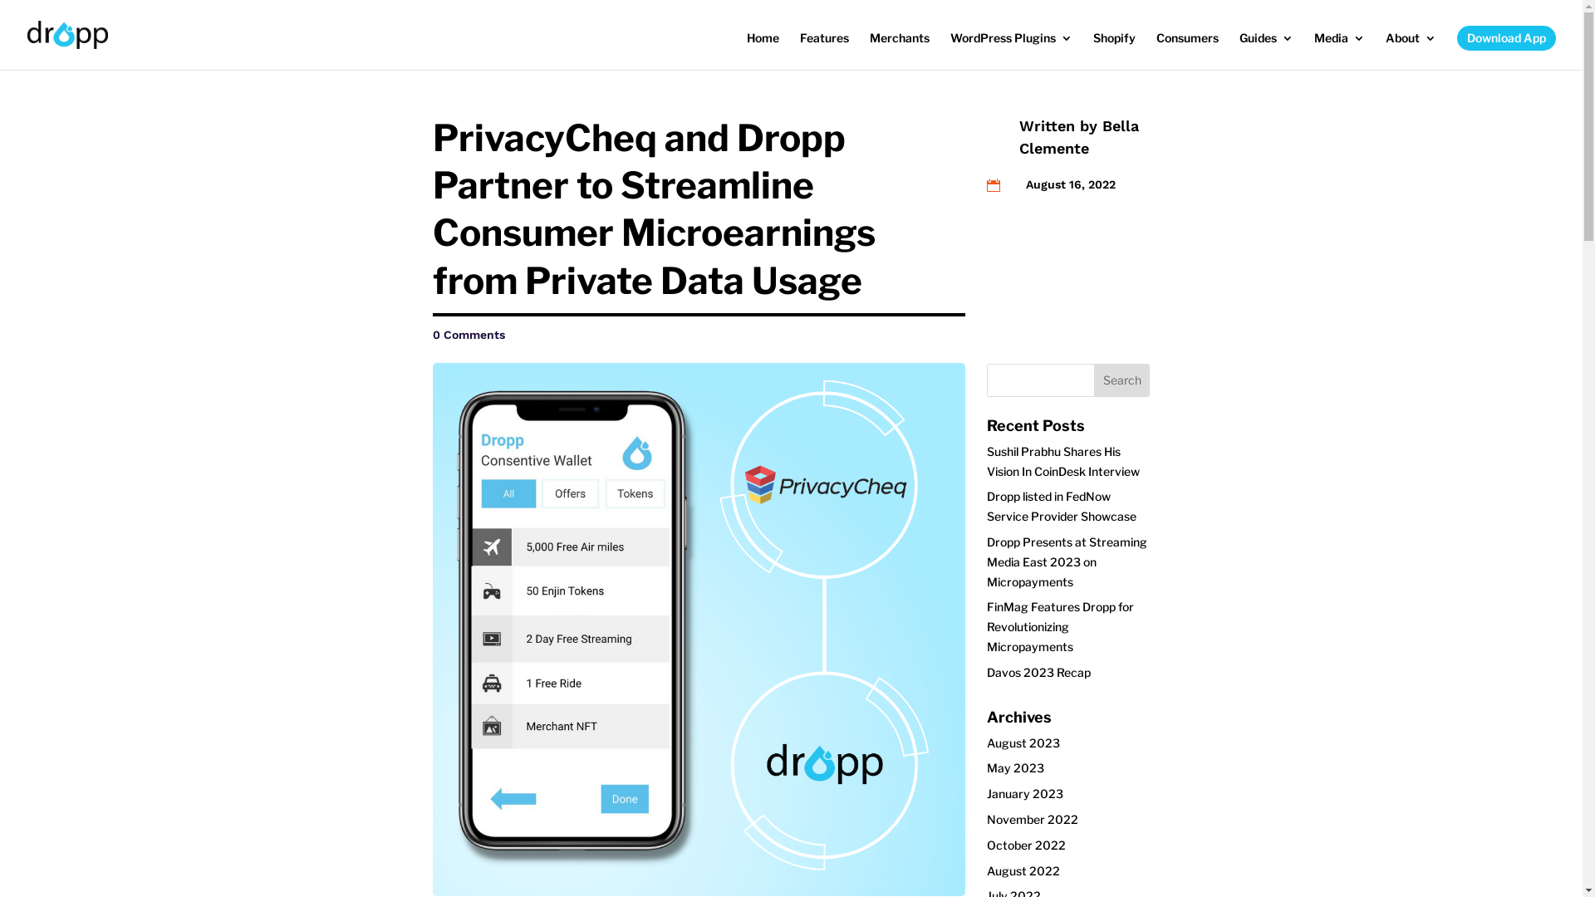  Describe the element at coordinates (1025, 794) in the screenshot. I see `January 2023` at that location.